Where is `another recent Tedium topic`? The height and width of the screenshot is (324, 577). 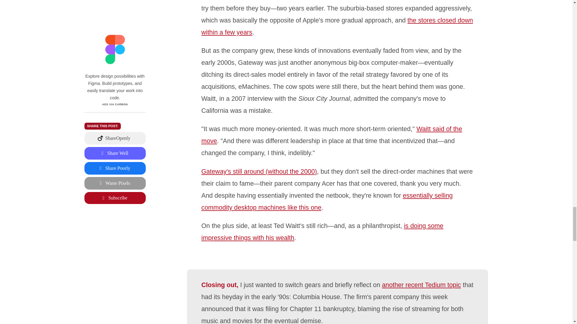 another recent Tedium topic is located at coordinates (421, 285).